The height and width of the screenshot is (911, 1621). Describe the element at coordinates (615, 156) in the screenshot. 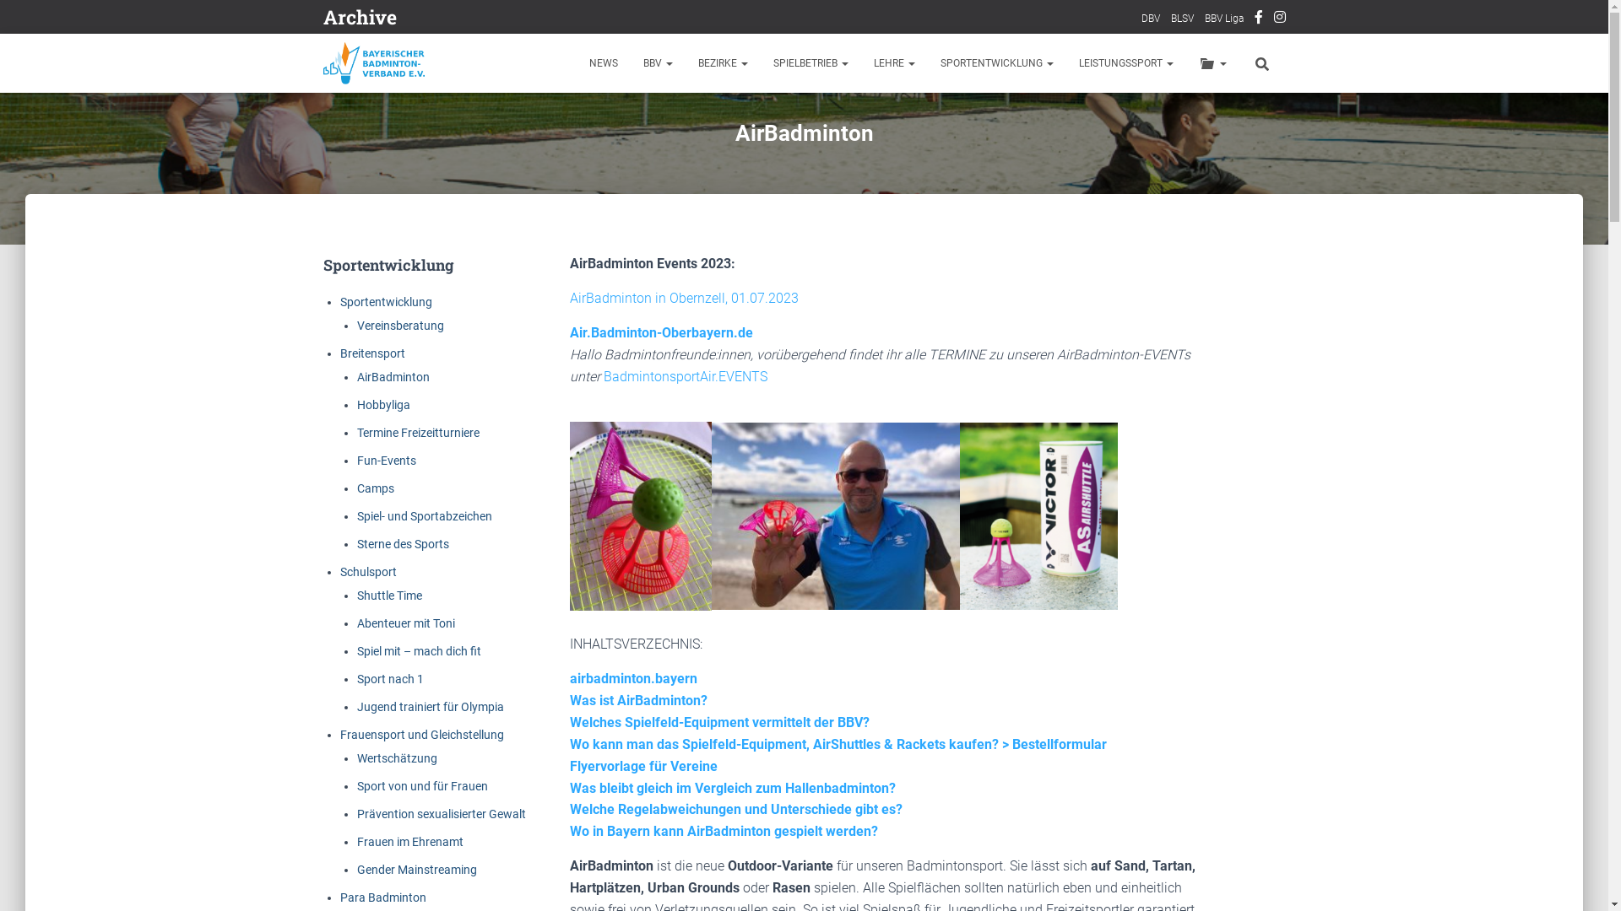

I see `Januar 2022` at that location.